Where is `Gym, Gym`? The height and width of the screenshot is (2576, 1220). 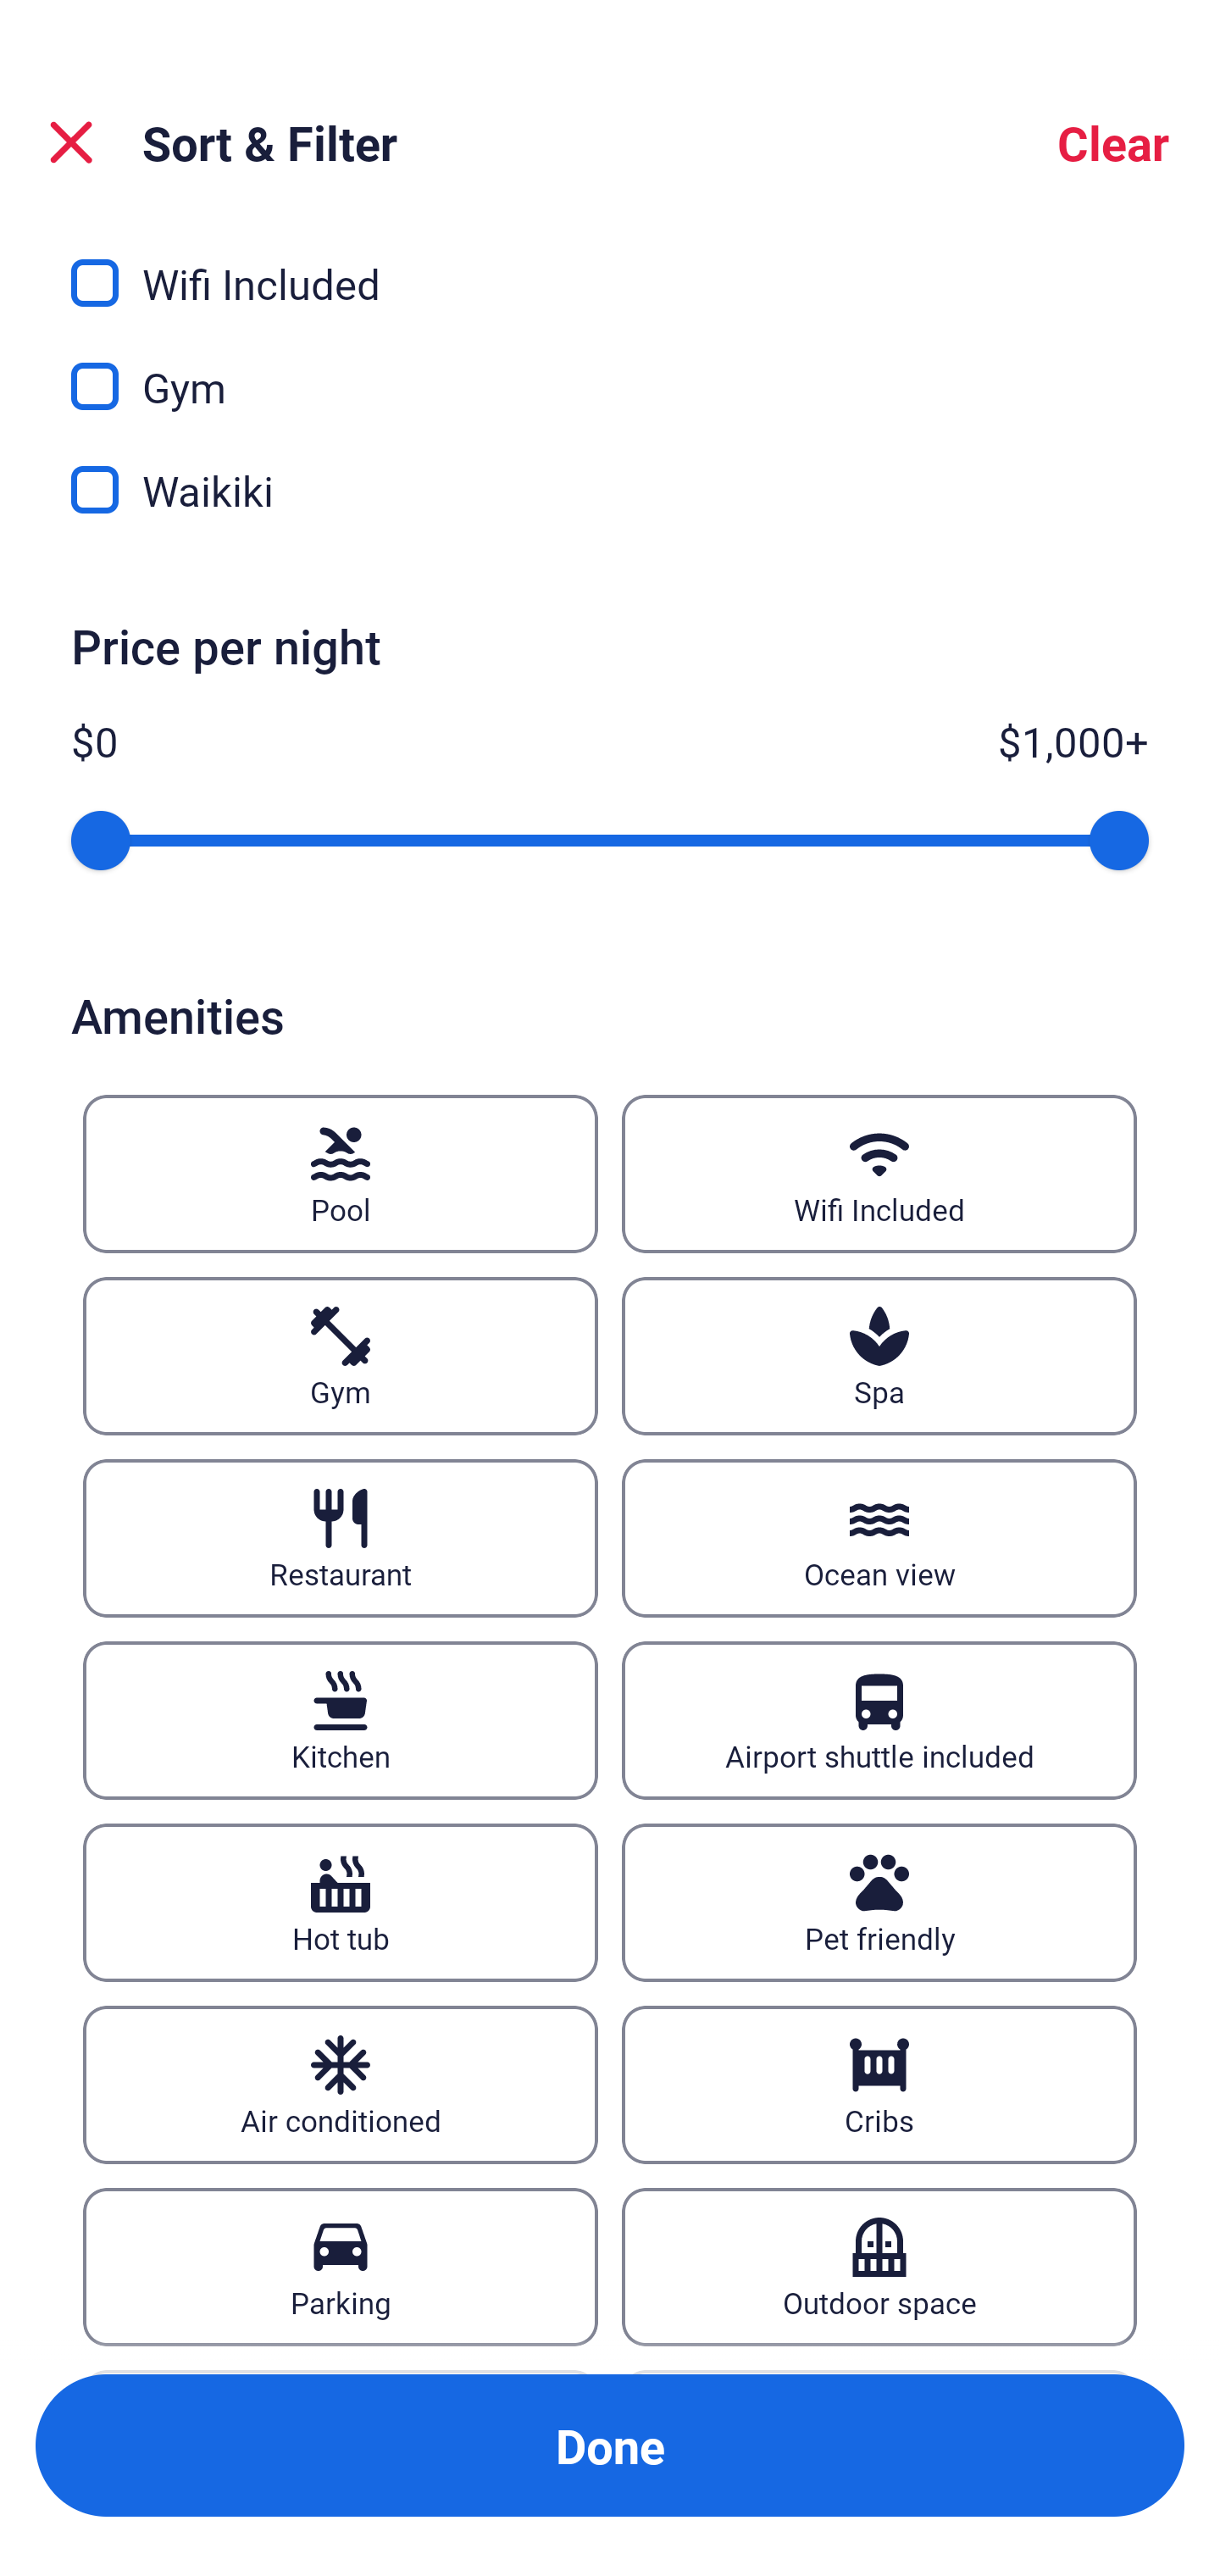
Gym, Gym is located at coordinates (610, 368).